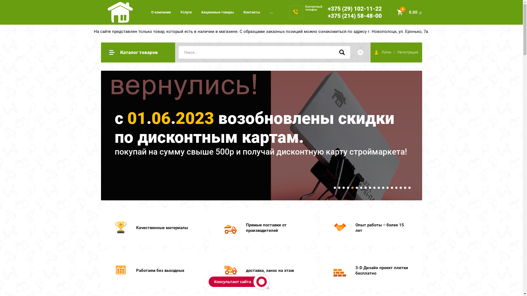  What do you see at coordinates (392, 188) in the screenshot?
I see `14` at bounding box center [392, 188].